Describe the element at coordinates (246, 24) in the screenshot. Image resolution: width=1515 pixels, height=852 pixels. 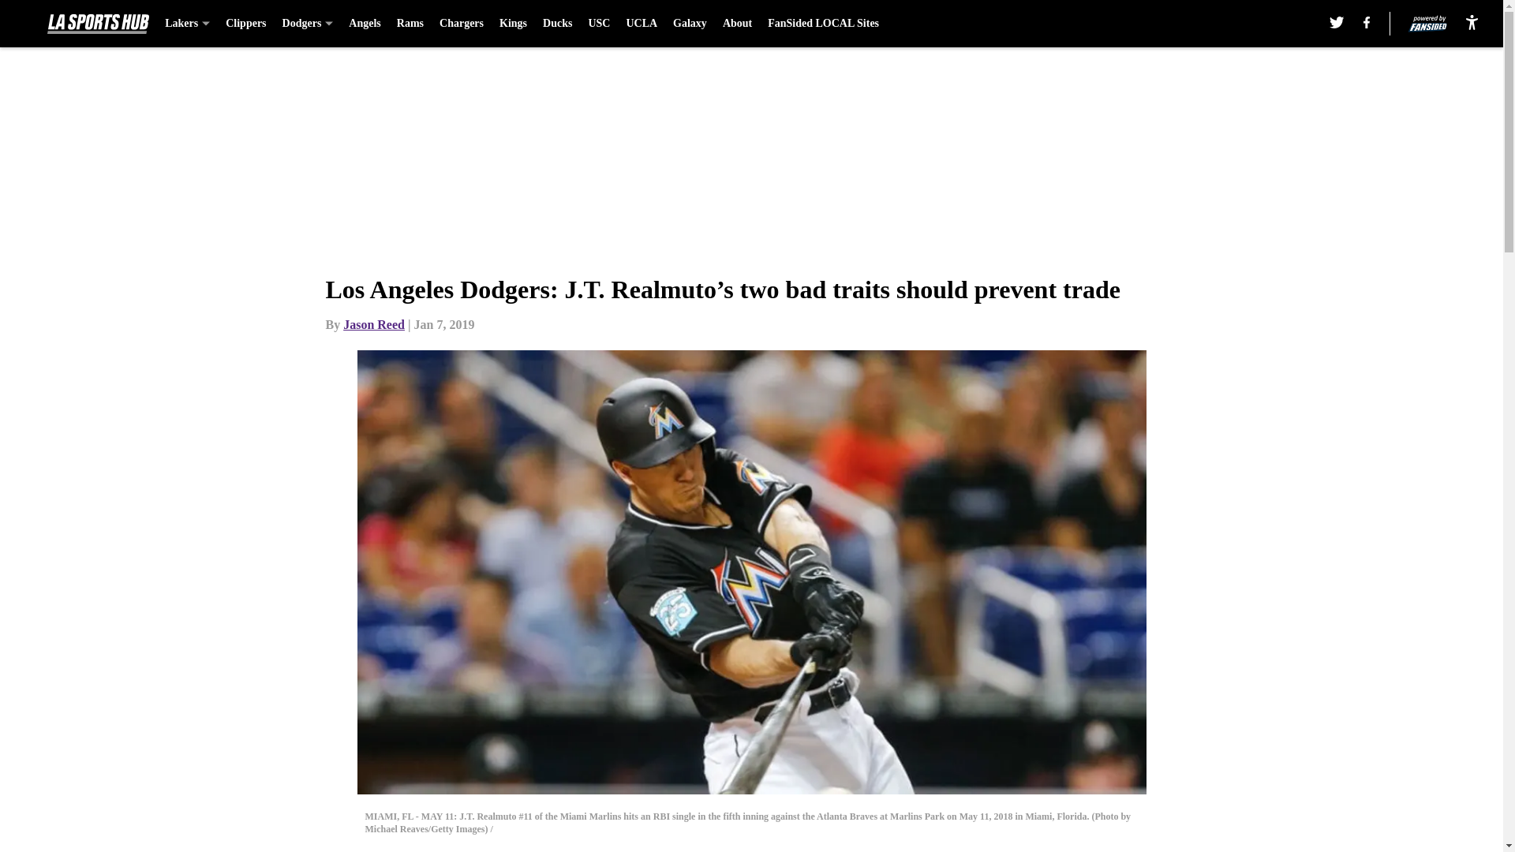
I see `Clippers` at that location.